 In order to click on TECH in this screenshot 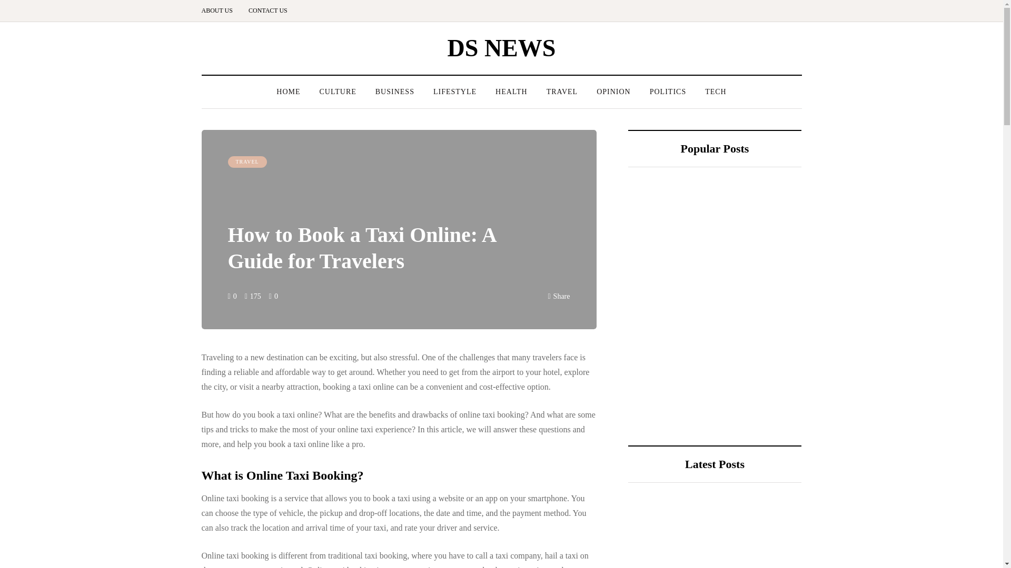, I will do `click(715, 92)`.